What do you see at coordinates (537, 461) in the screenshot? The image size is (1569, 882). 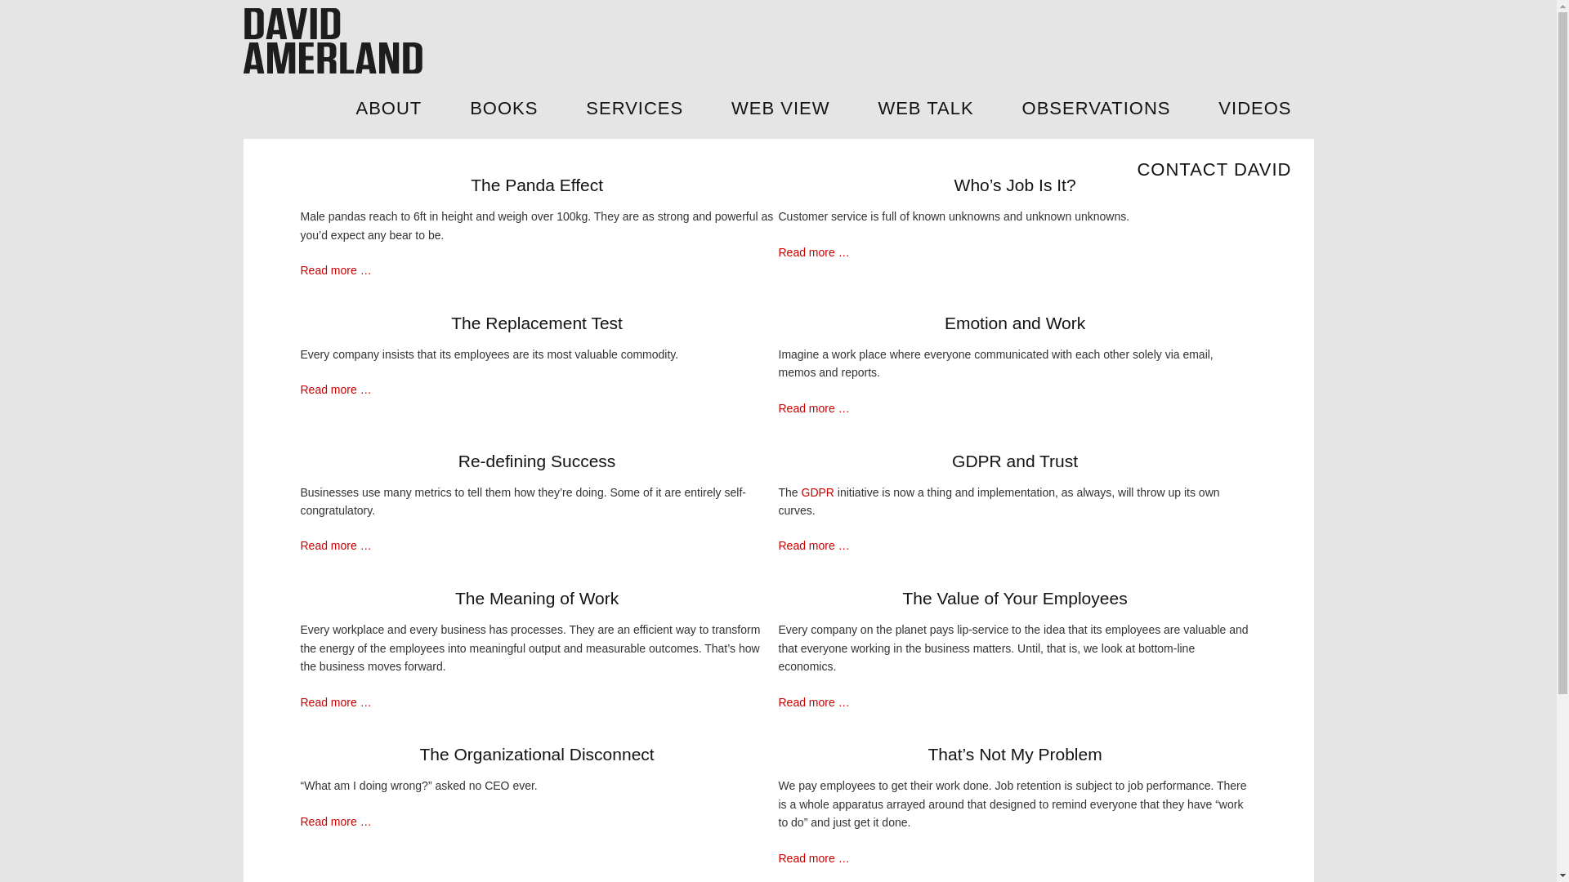 I see `Re-defining Success` at bounding box center [537, 461].